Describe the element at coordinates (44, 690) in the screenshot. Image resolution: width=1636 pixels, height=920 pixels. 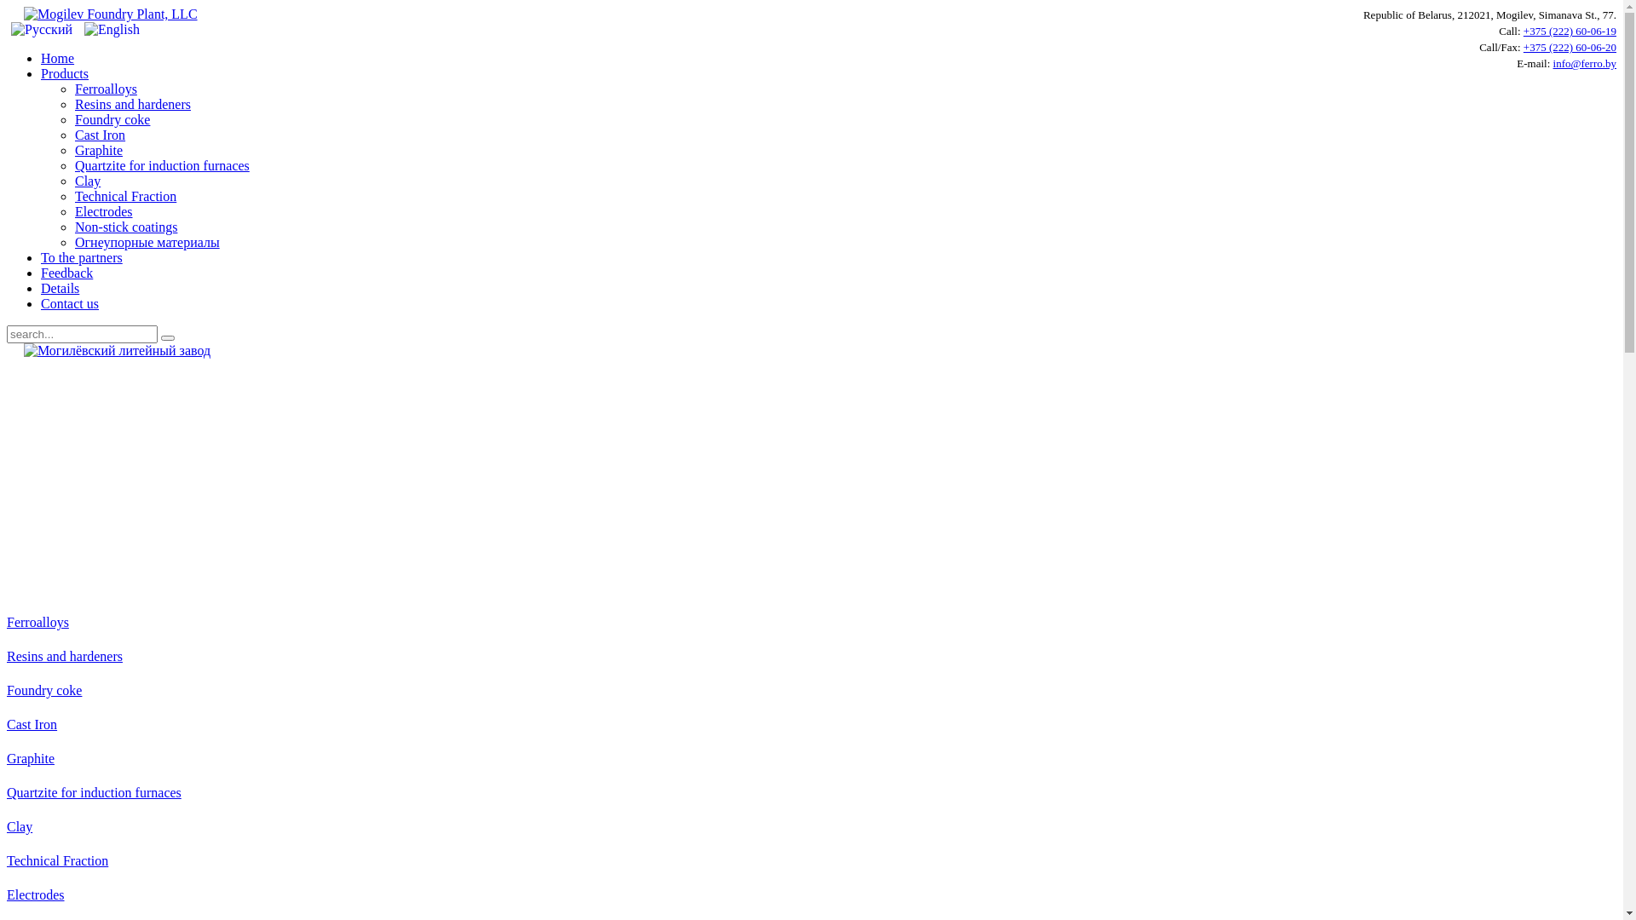
I see `Foundry coke` at that location.